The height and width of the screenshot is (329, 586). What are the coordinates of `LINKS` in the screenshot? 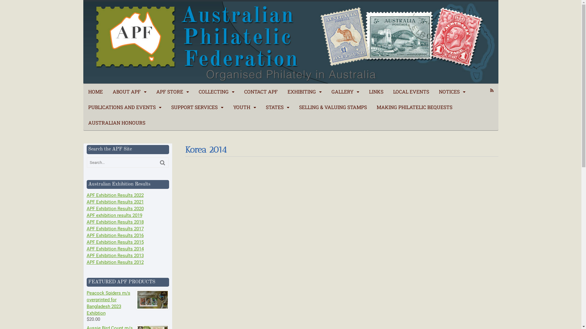 It's located at (376, 91).